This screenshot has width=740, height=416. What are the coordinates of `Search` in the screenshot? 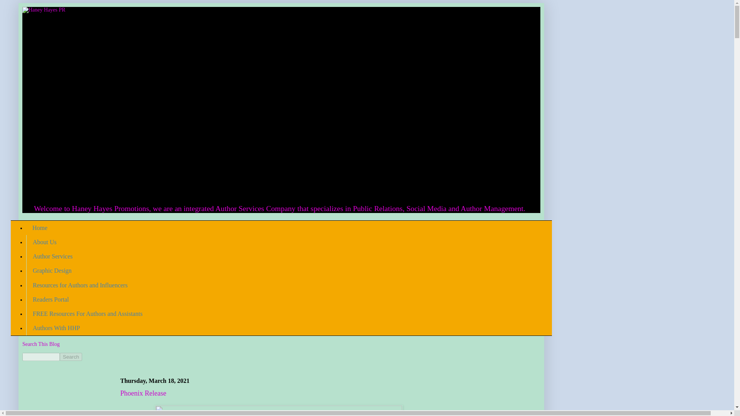 It's located at (71, 357).